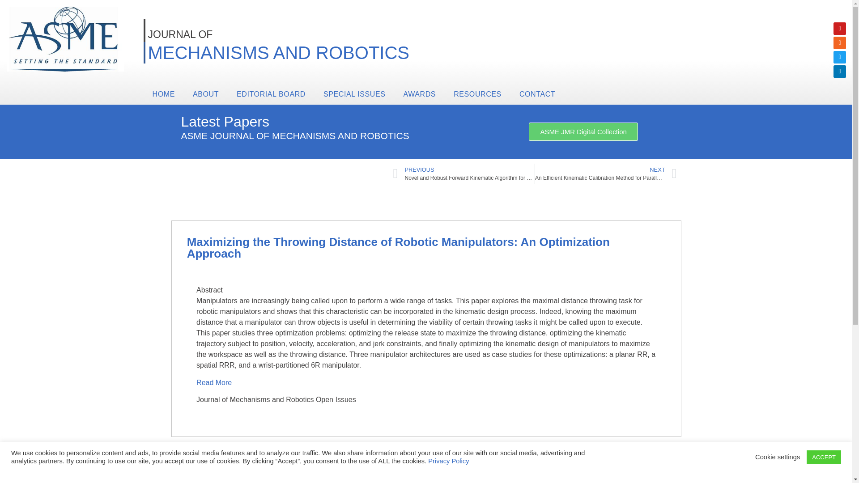 The height and width of the screenshot is (483, 859). I want to click on ACCEPT, so click(823, 457).